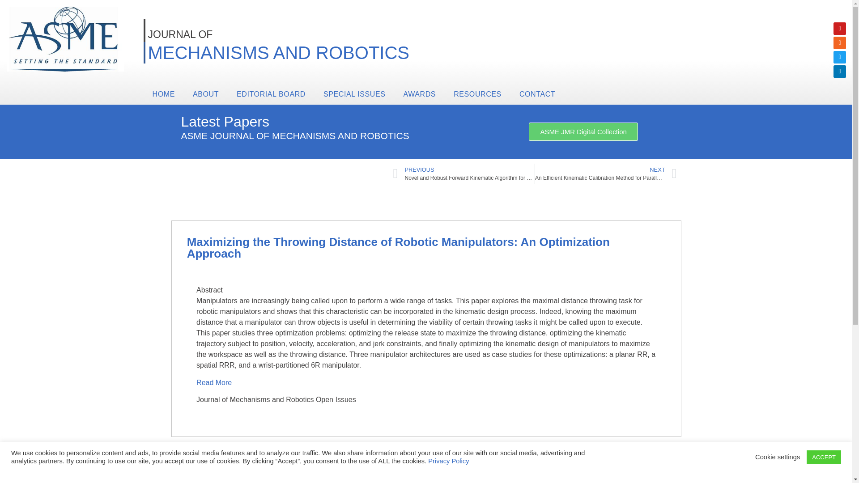 The height and width of the screenshot is (483, 859). I want to click on ACCEPT, so click(823, 457).